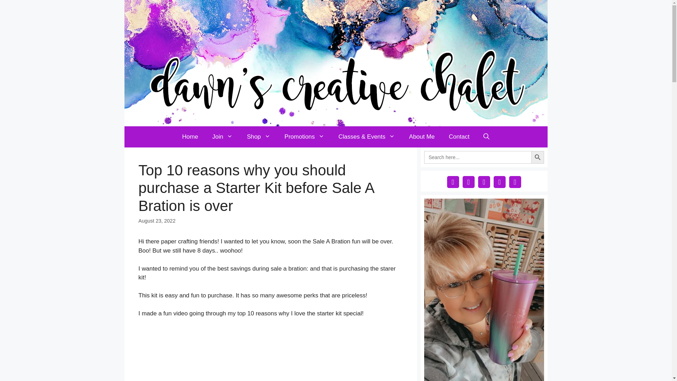 The image size is (677, 381). I want to click on Join, so click(222, 137).